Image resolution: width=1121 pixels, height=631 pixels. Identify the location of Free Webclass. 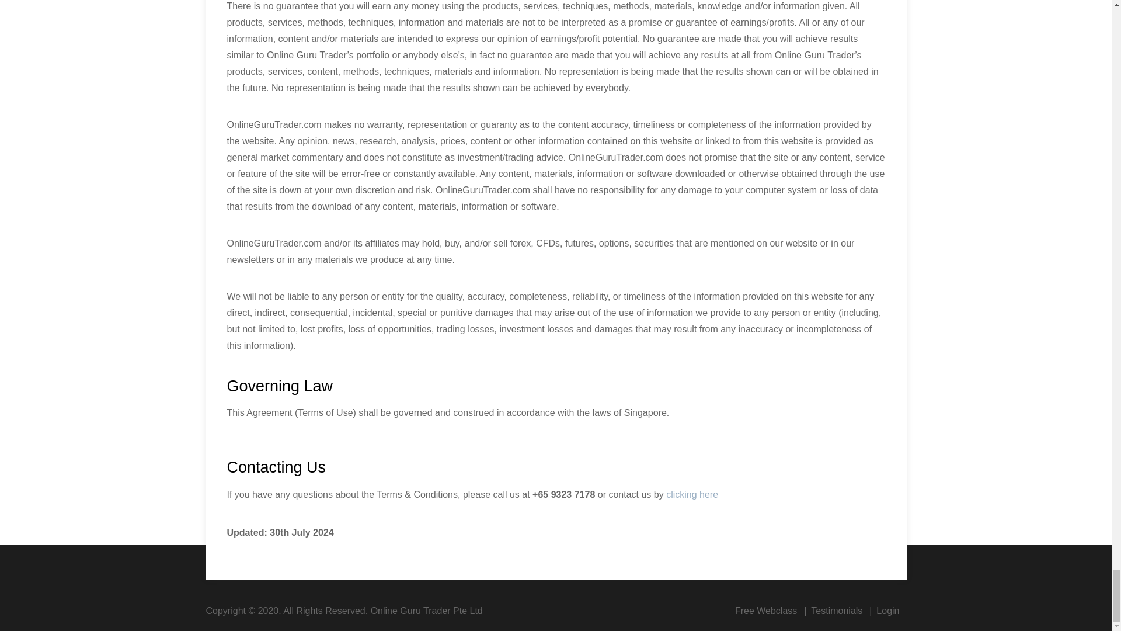
(766, 611).